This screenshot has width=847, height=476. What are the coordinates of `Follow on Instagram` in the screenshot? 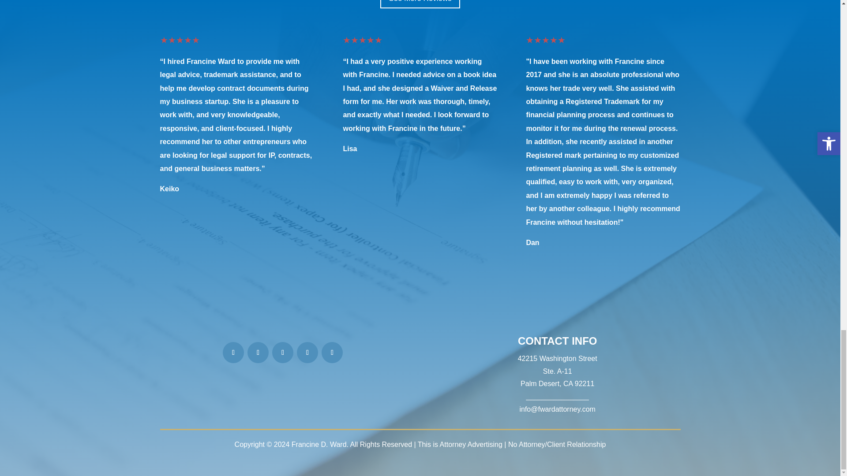 It's located at (258, 353).